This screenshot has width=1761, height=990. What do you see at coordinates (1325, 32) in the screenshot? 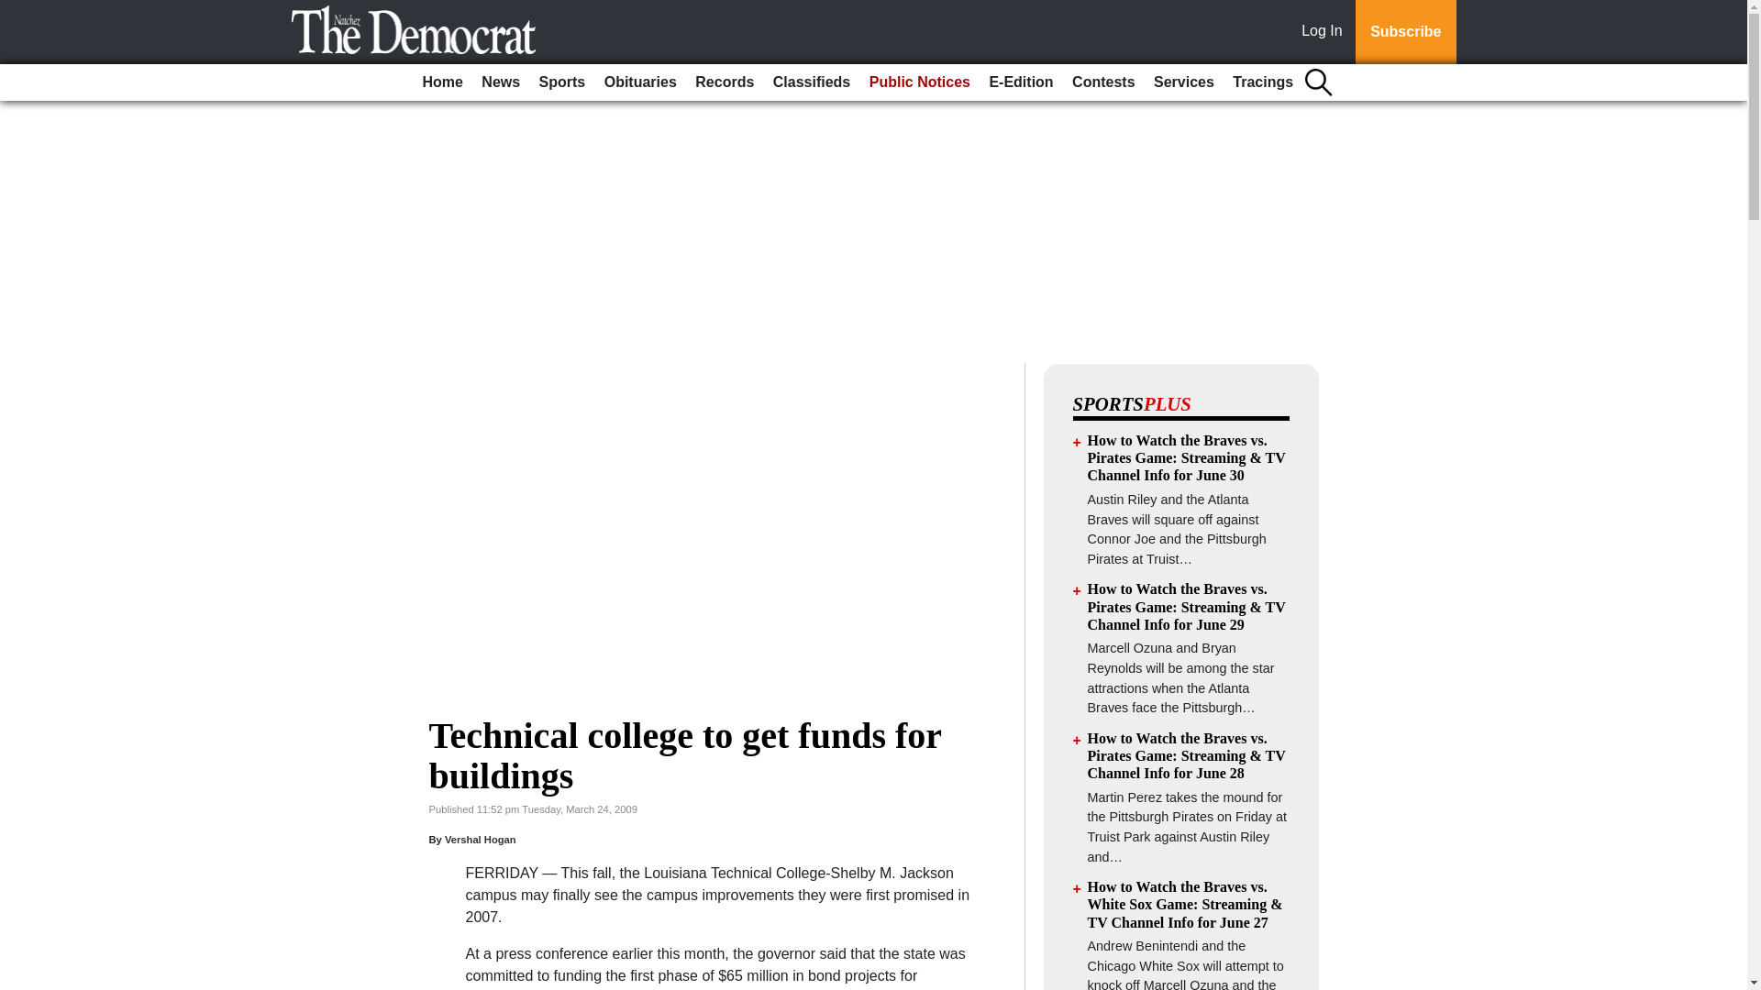
I see `Log In` at bounding box center [1325, 32].